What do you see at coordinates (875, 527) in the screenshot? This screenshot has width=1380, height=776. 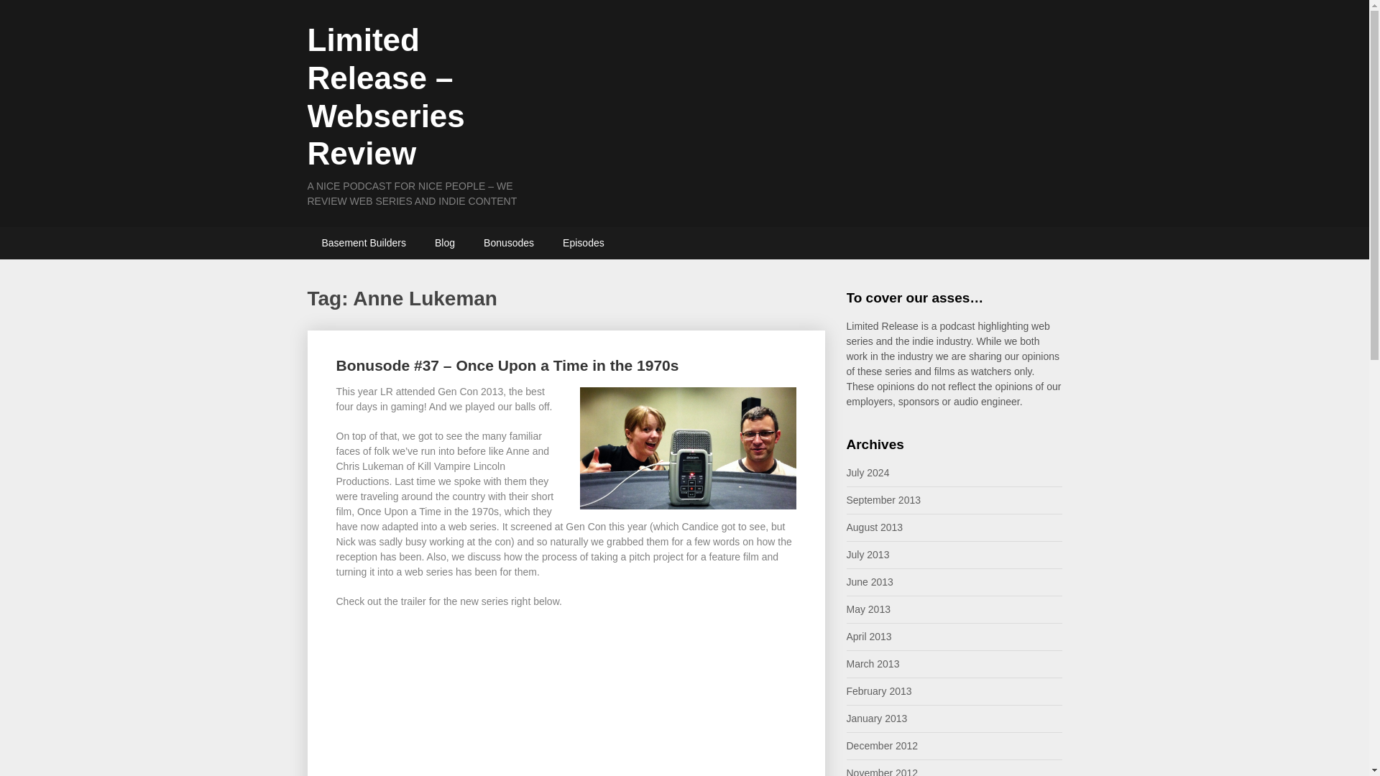 I see `August 2013` at bounding box center [875, 527].